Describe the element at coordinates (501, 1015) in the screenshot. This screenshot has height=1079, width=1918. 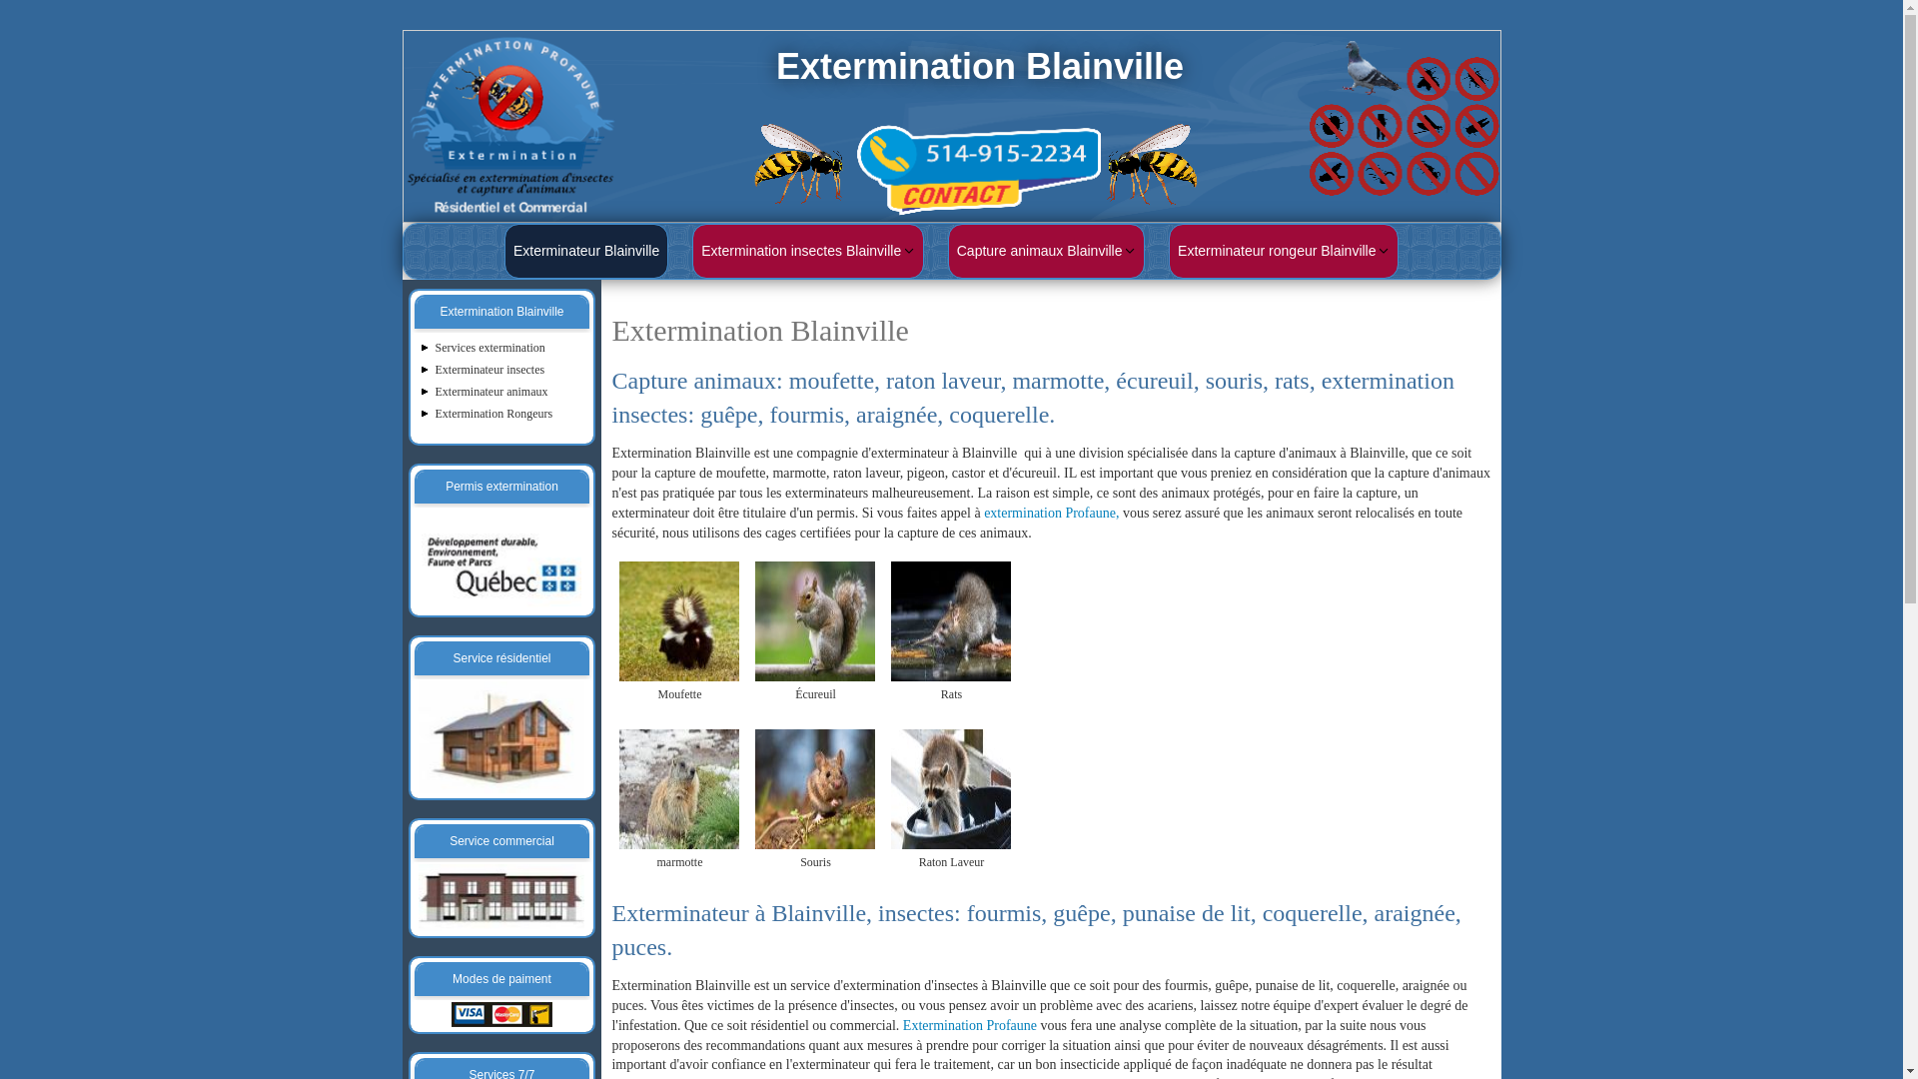
I see `carte de credit` at that location.